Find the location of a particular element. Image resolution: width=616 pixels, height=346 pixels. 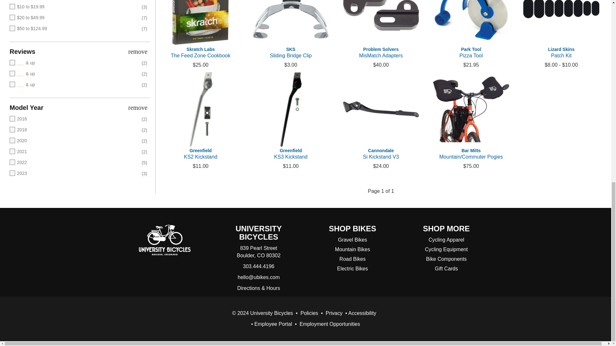

3 is located at coordinates (71, 63).